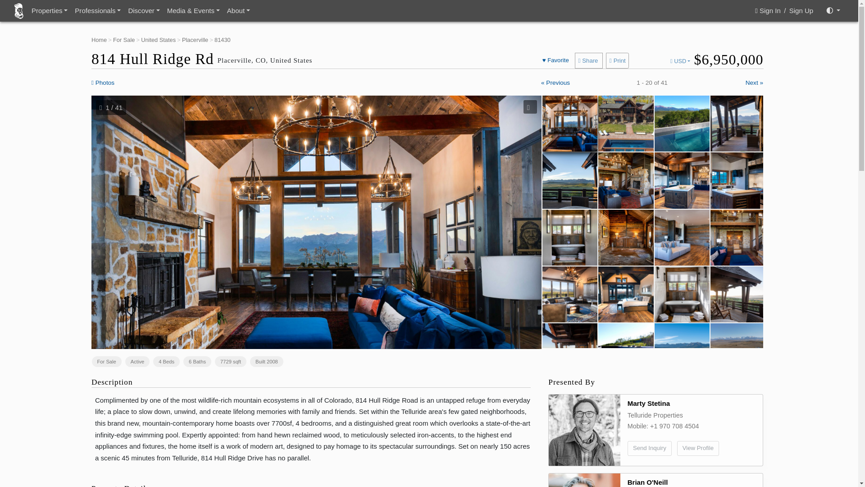  What do you see at coordinates (238, 11) in the screenshot?
I see `About` at bounding box center [238, 11].